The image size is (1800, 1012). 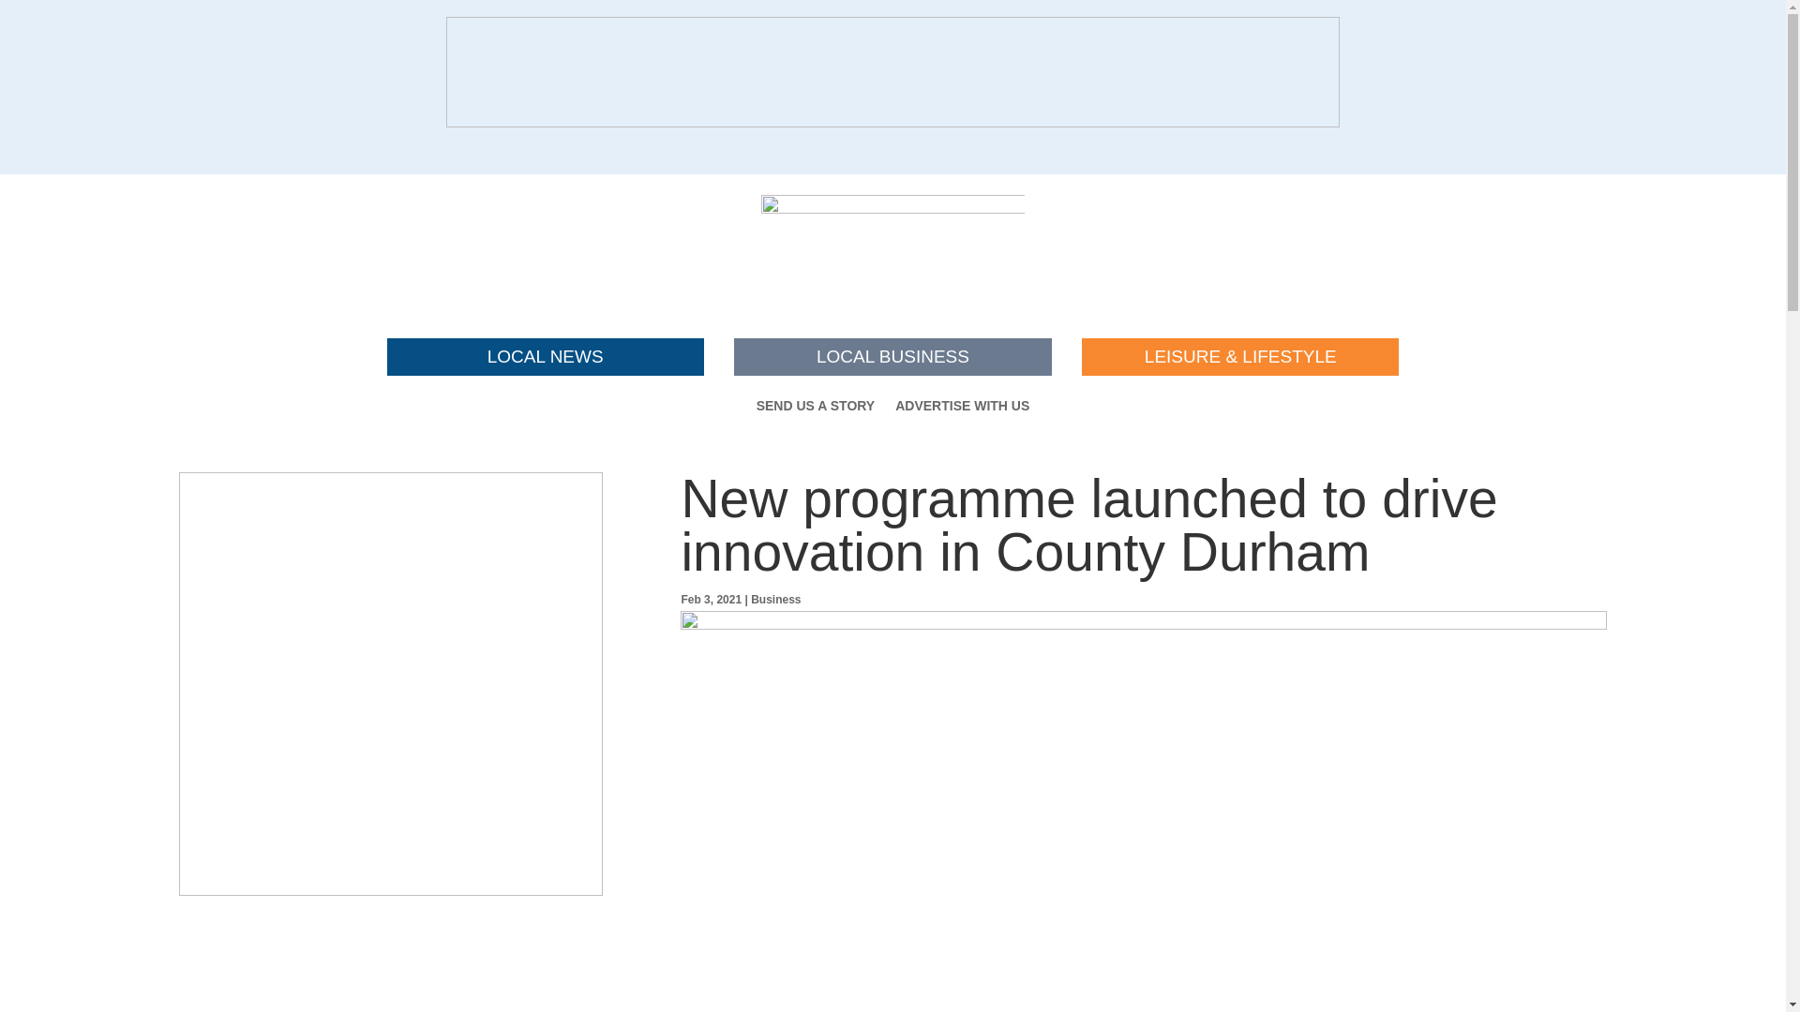 I want to click on ADVERTISE WITH US, so click(x=962, y=409).